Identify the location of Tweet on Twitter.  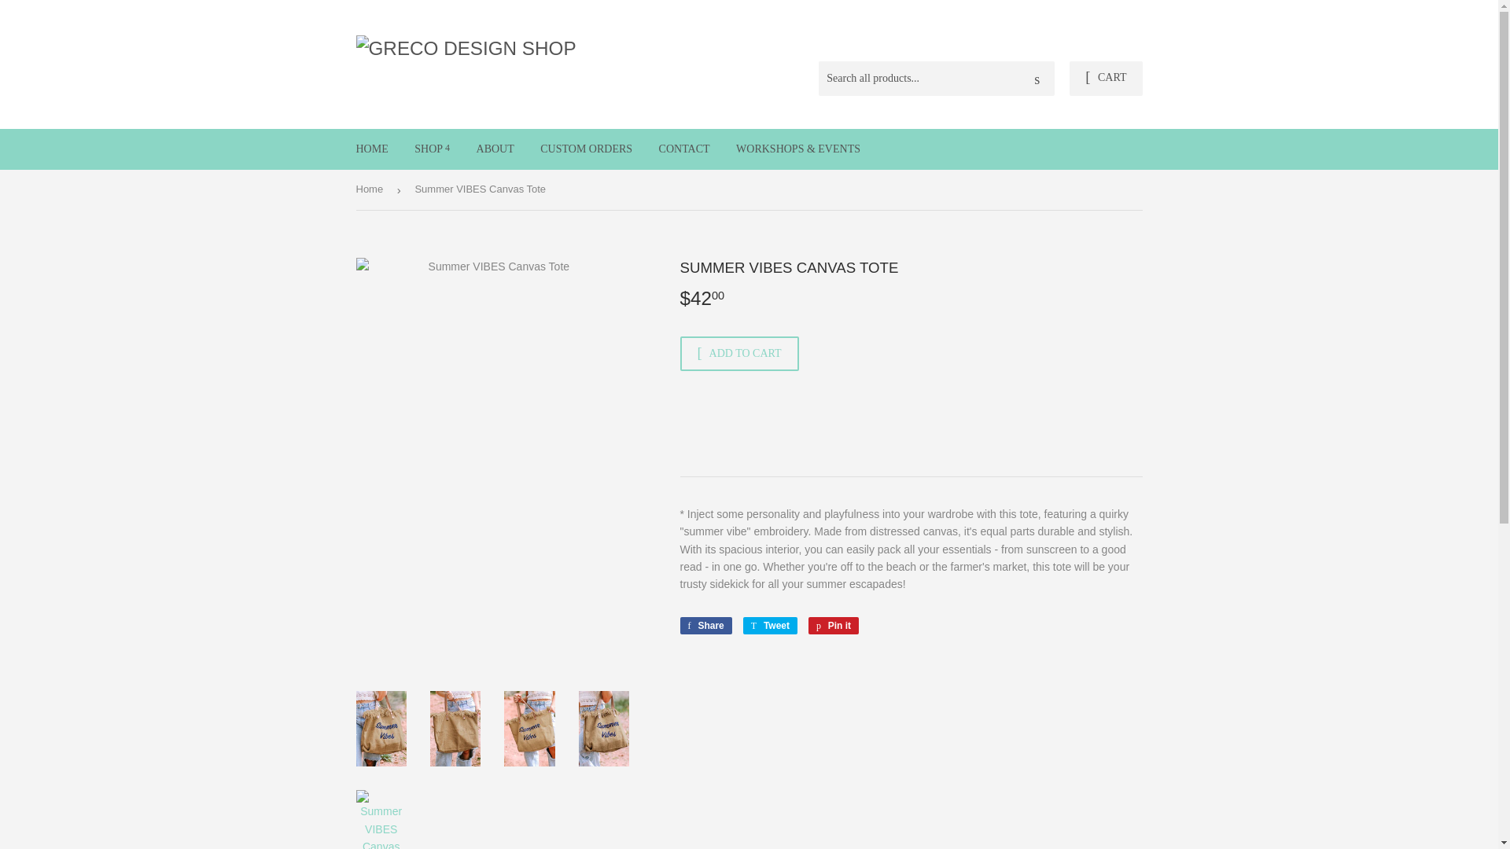
(769, 626).